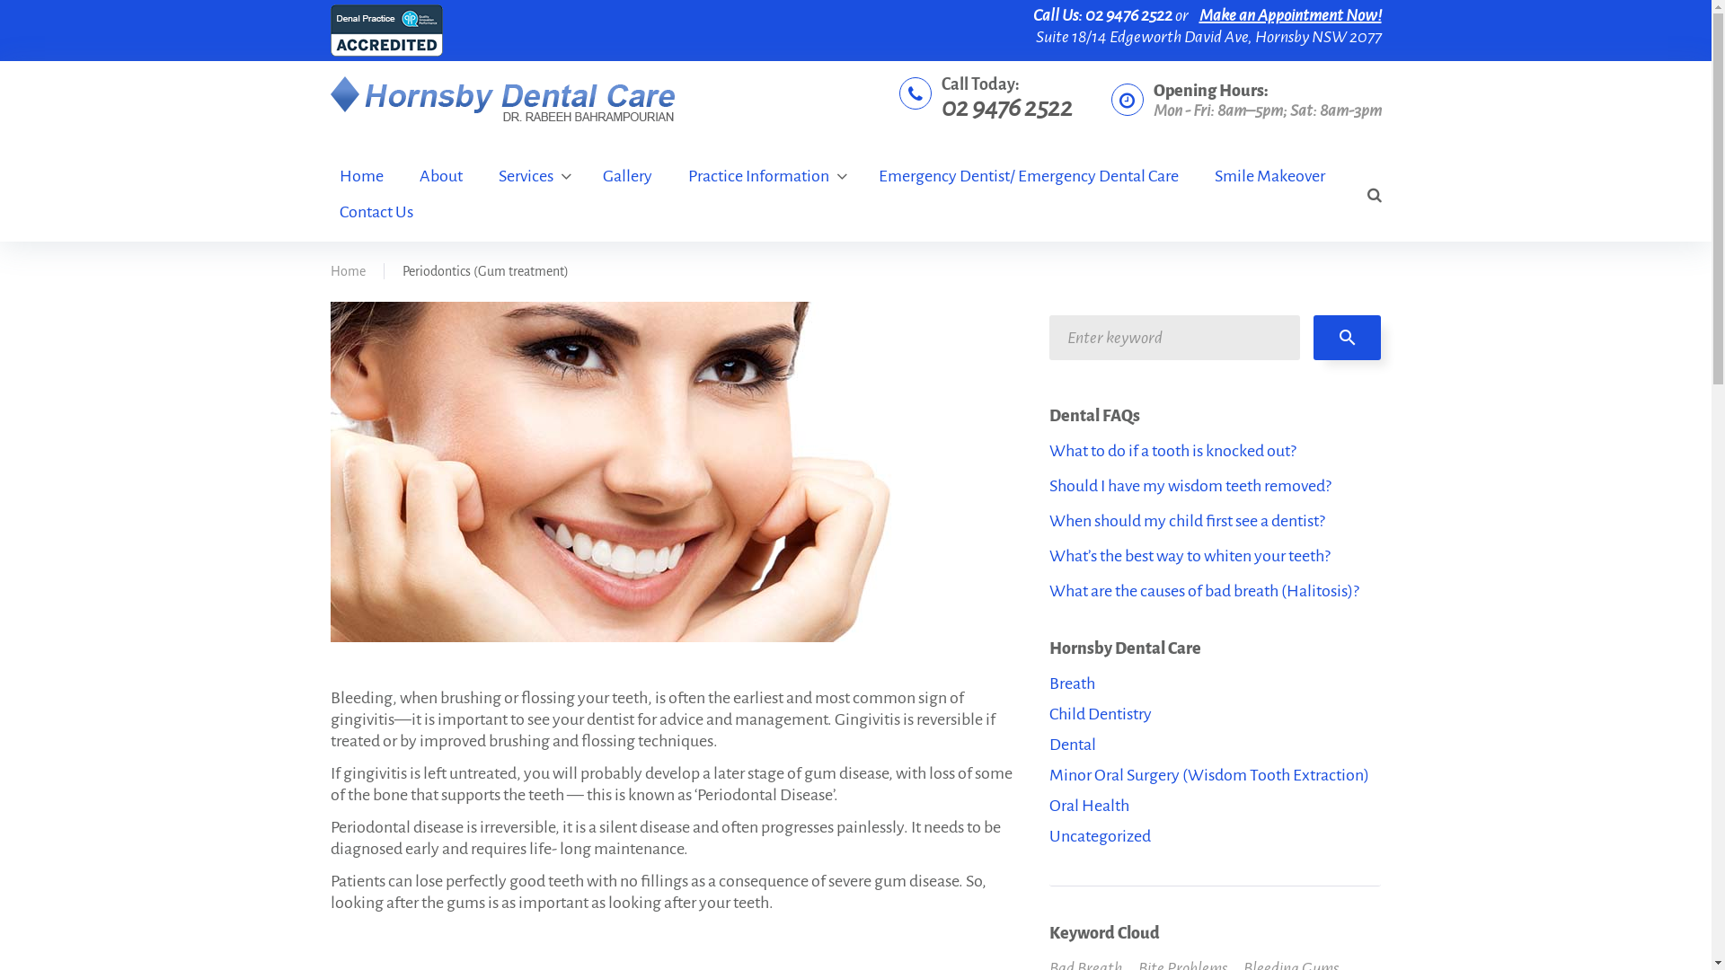  I want to click on Gallery, so click(627, 176).